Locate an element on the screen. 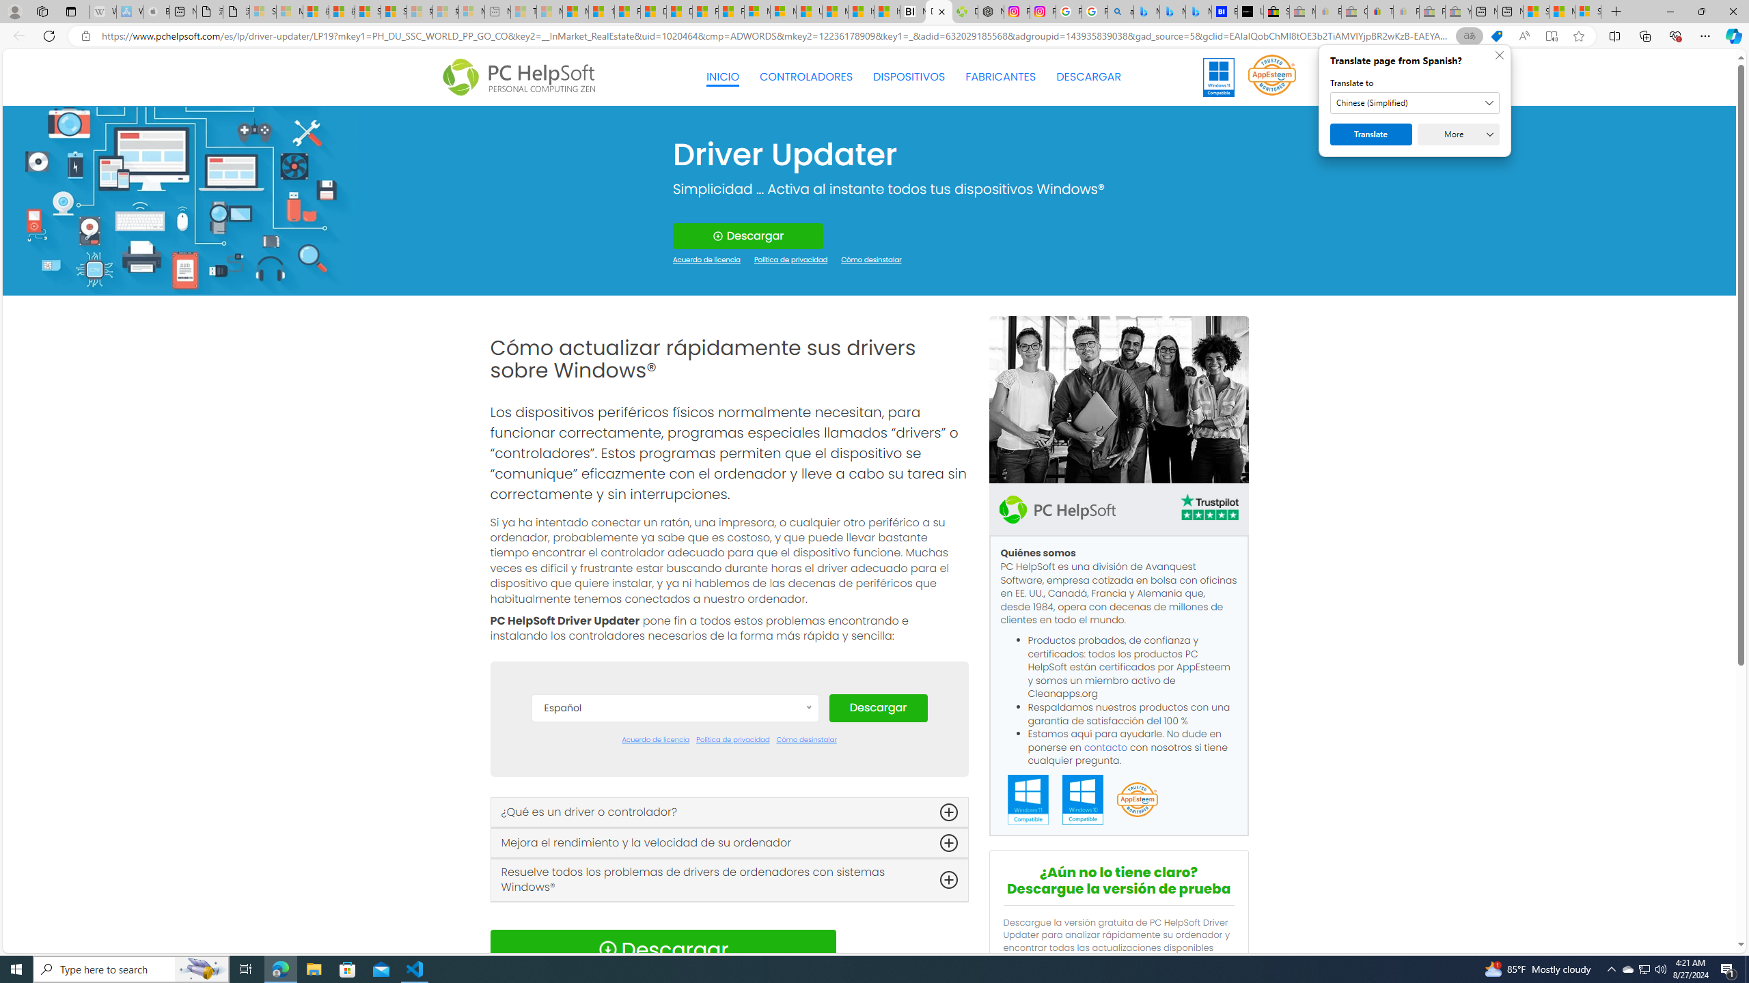 This screenshot has height=983, width=1749. Payments Terms of Use | eBay.com - Sleeping is located at coordinates (1406, 12).